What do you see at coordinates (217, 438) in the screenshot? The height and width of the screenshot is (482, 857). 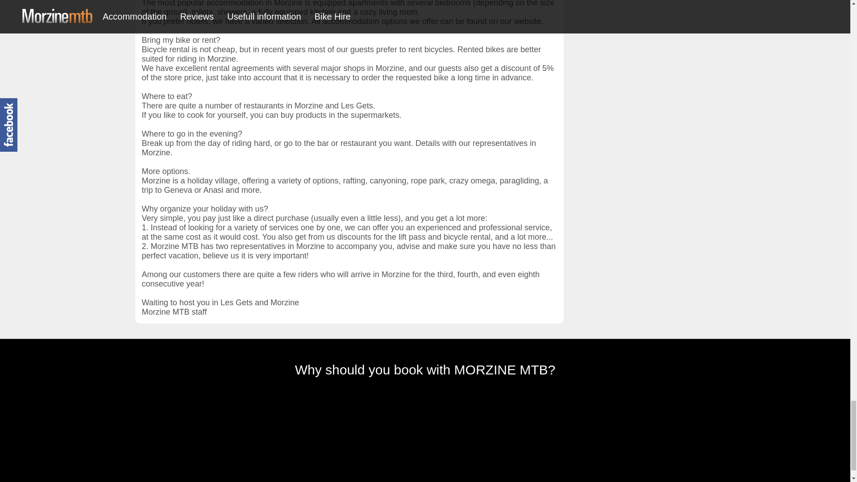 I see `Best Price Guarantee` at bounding box center [217, 438].